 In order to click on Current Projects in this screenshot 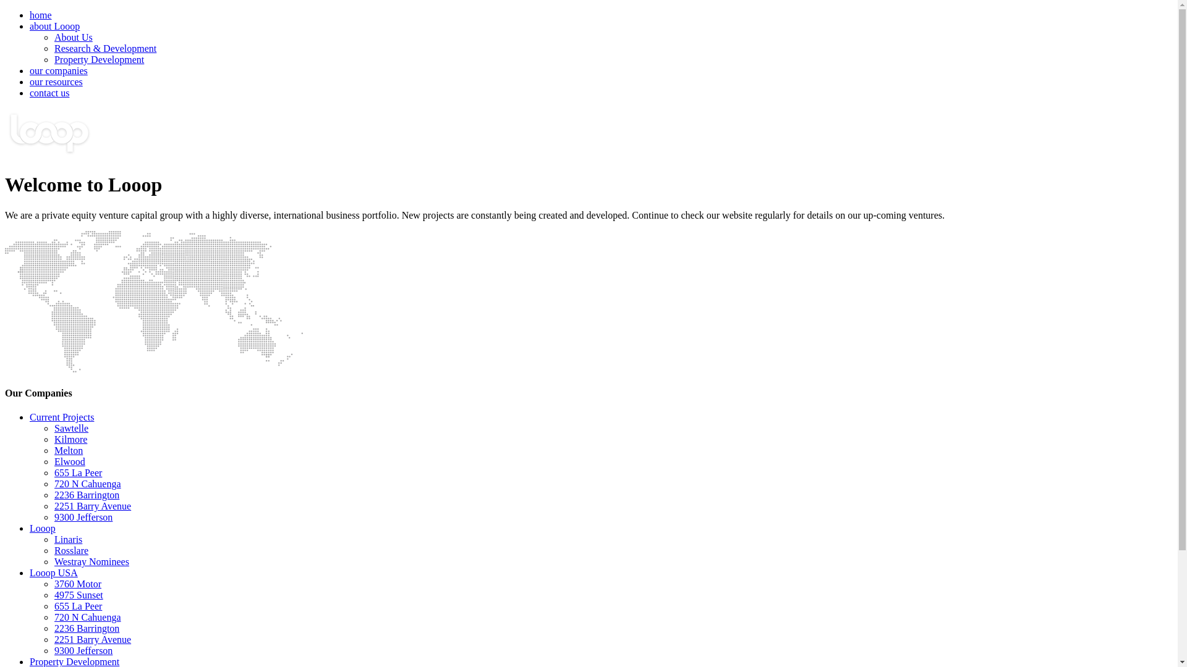, I will do `click(62, 417)`.